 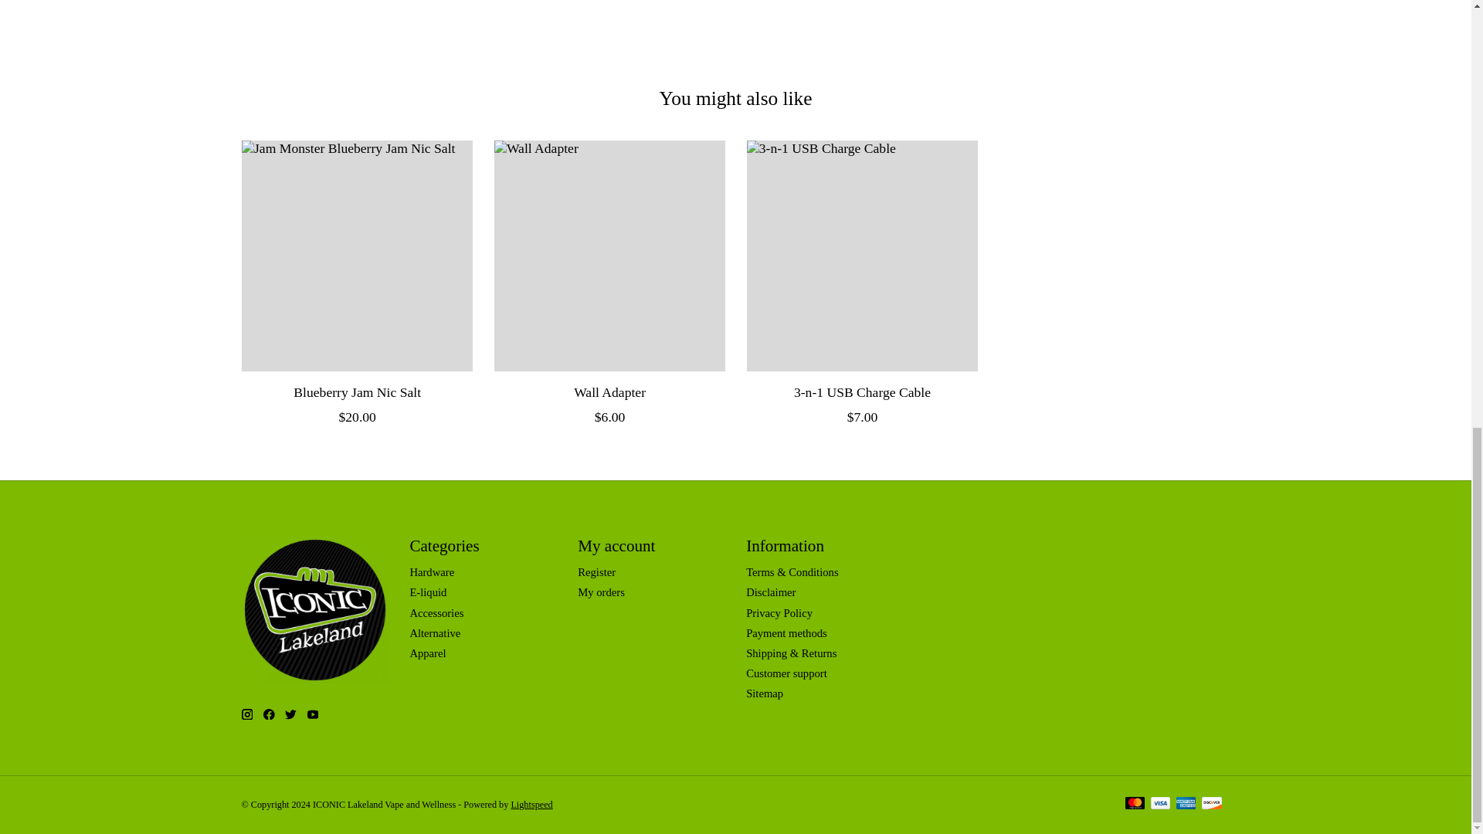 What do you see at coordinates (786, 633) in the screenshot?
I see `Payment methods` at bounding box center [786, 633].